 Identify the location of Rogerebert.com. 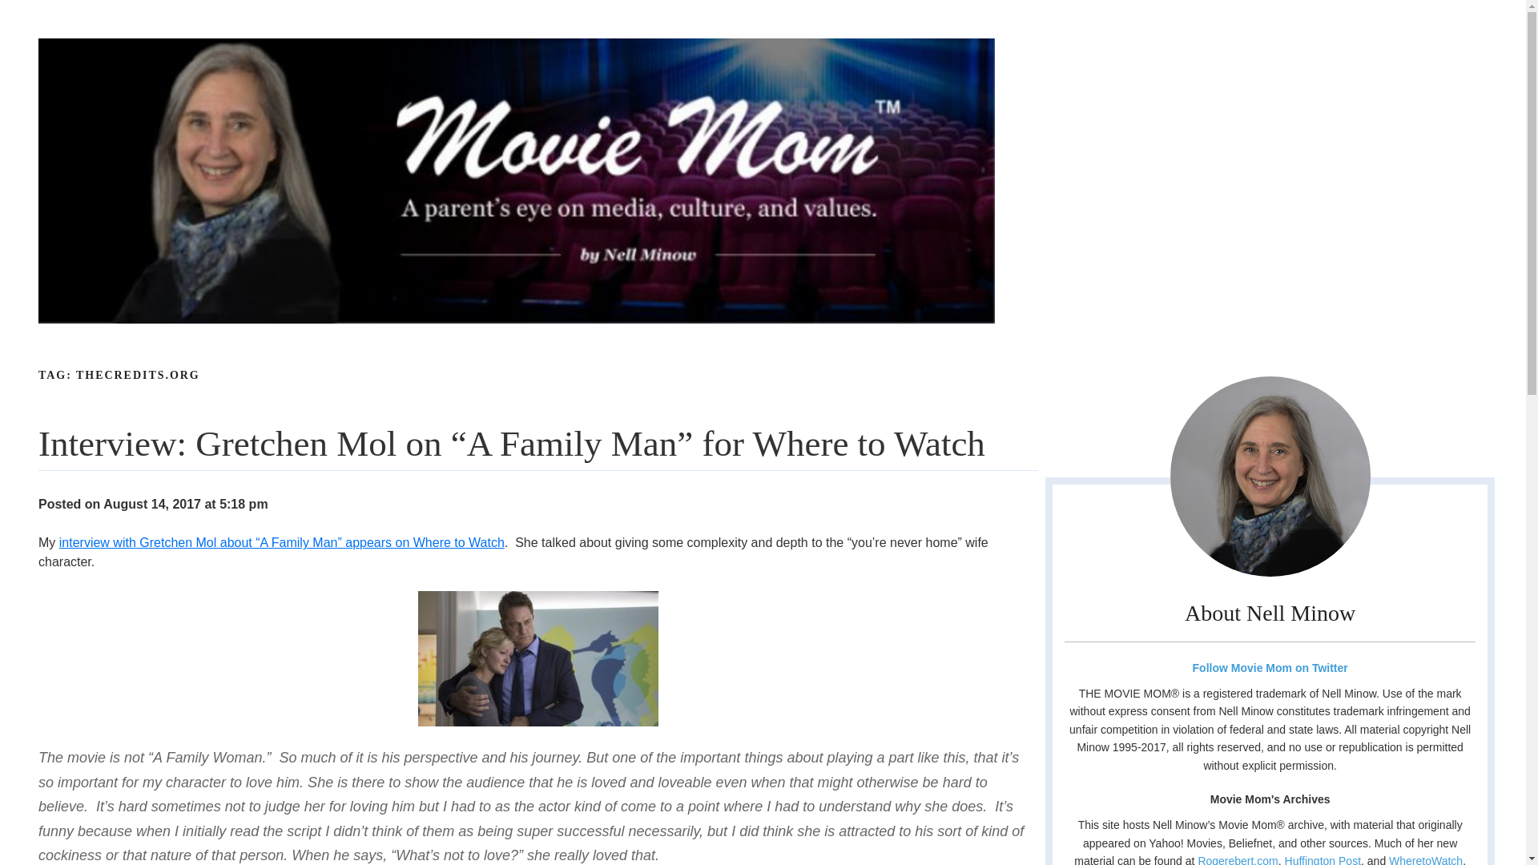
(1238, 860).